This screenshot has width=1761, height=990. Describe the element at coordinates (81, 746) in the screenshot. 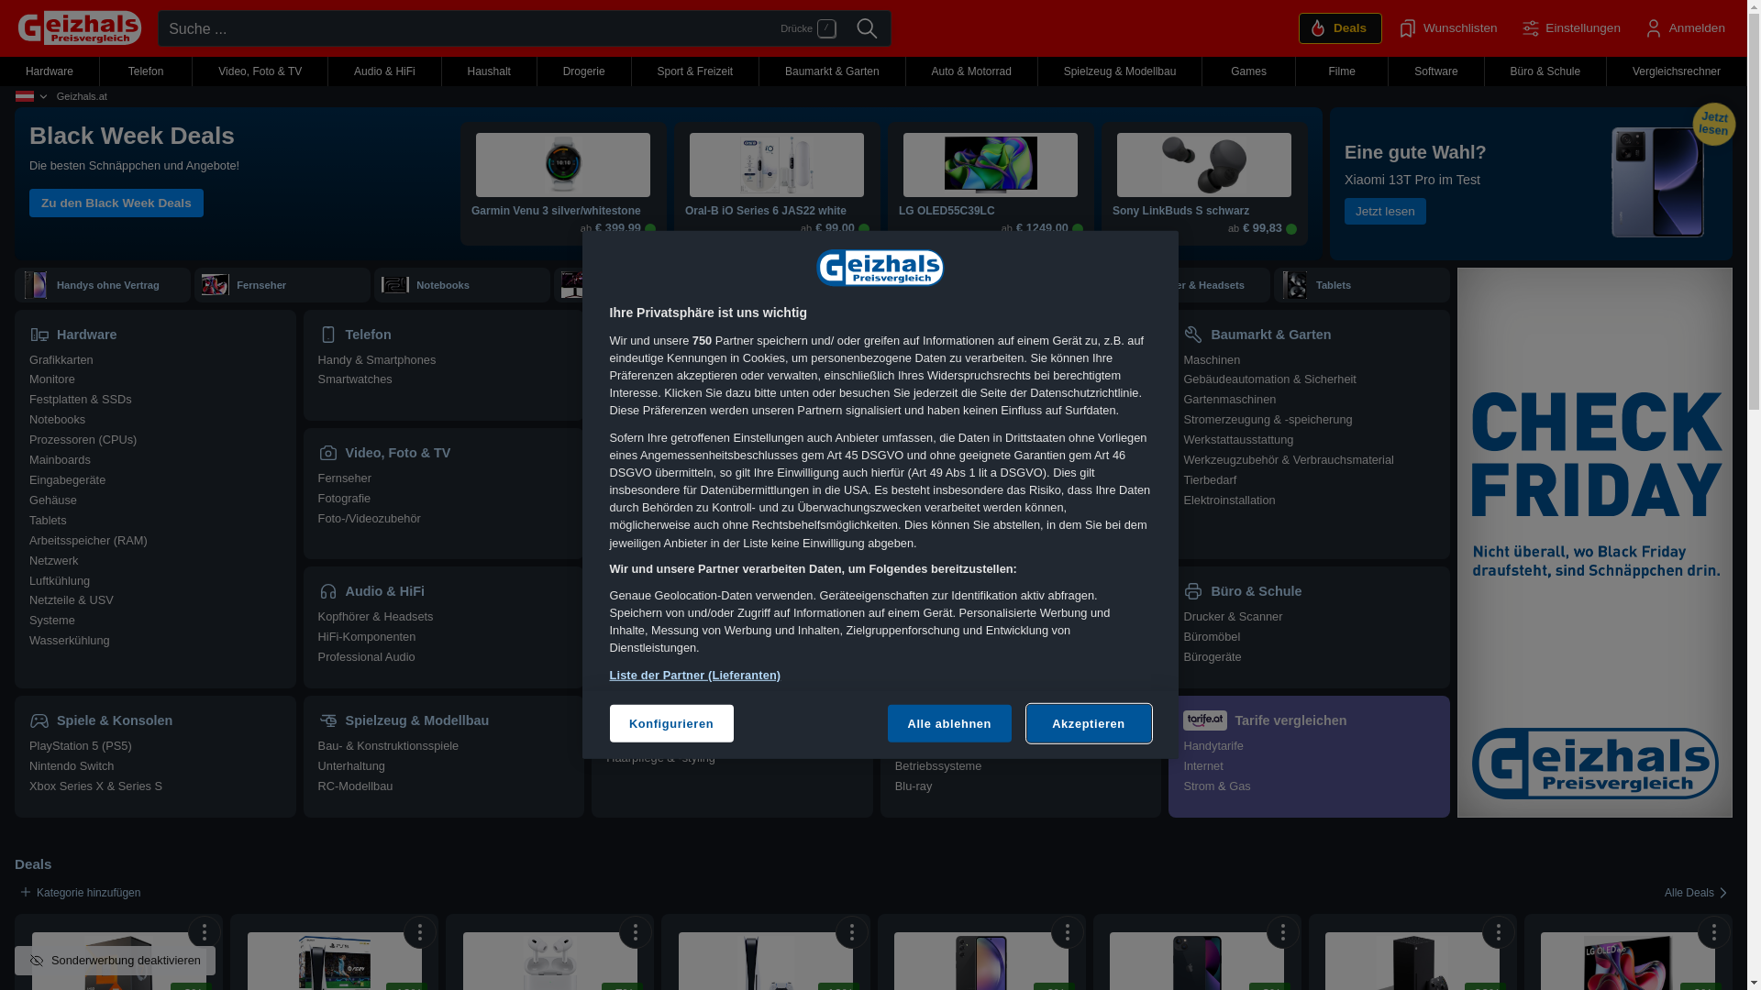

I see `PlayStation 5 (PS5)` at that location.